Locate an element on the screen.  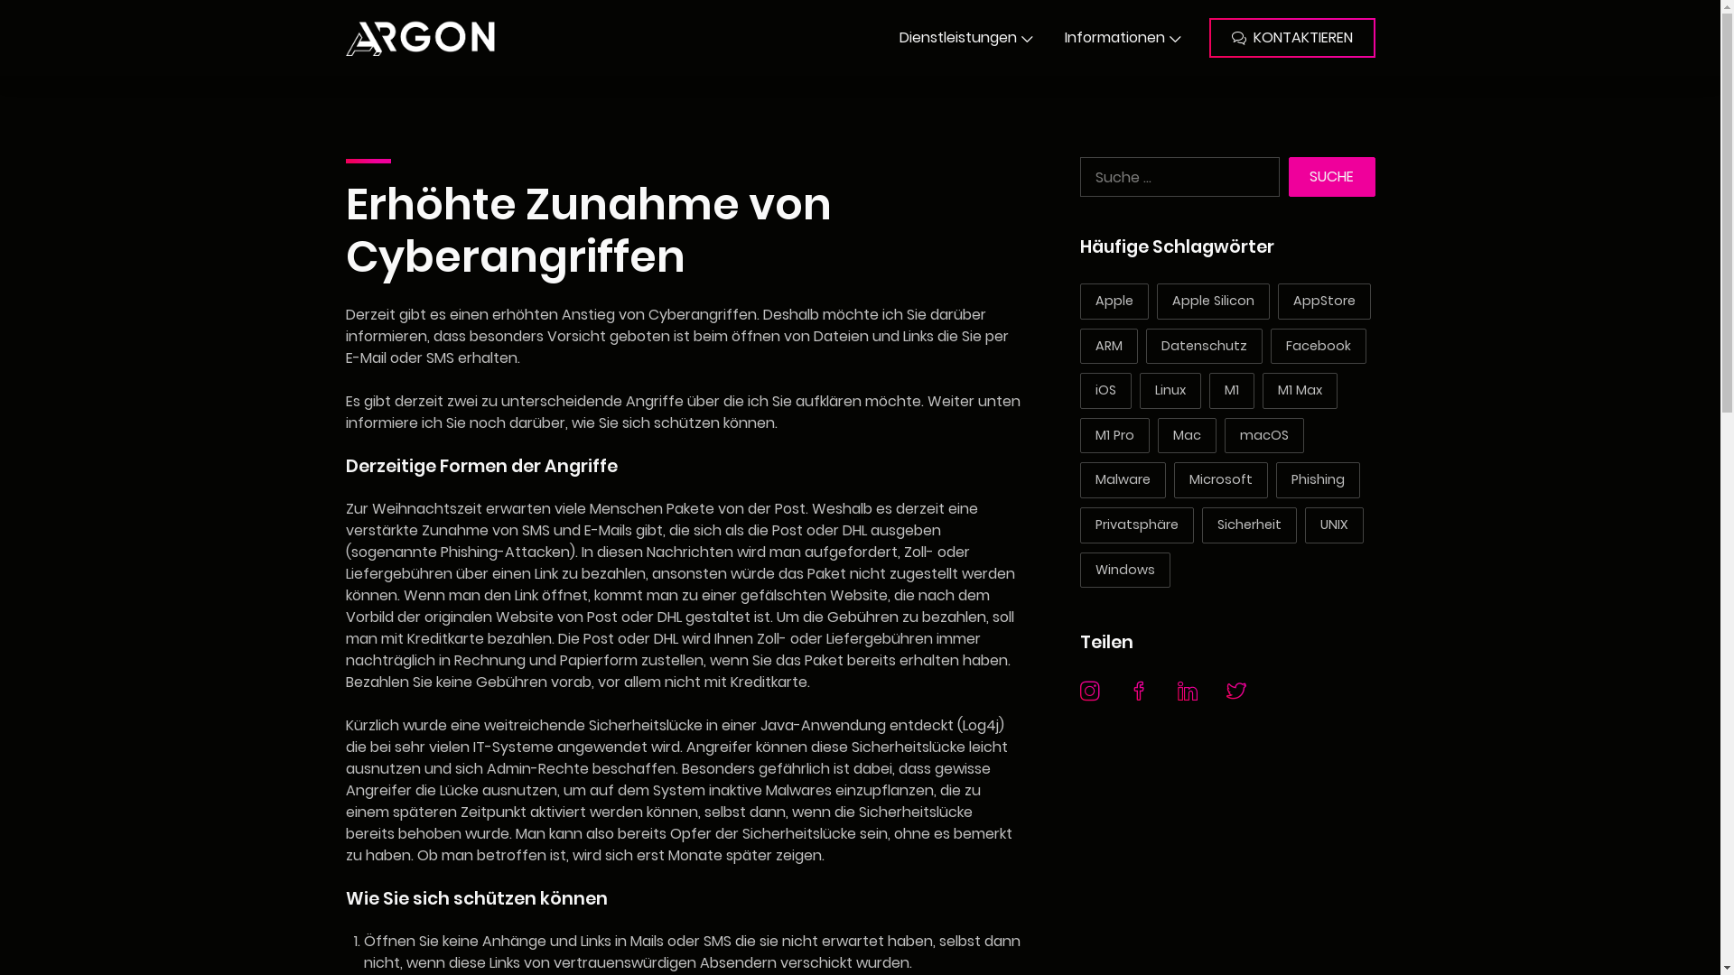
Linux is located at coordinates (1170, 391).